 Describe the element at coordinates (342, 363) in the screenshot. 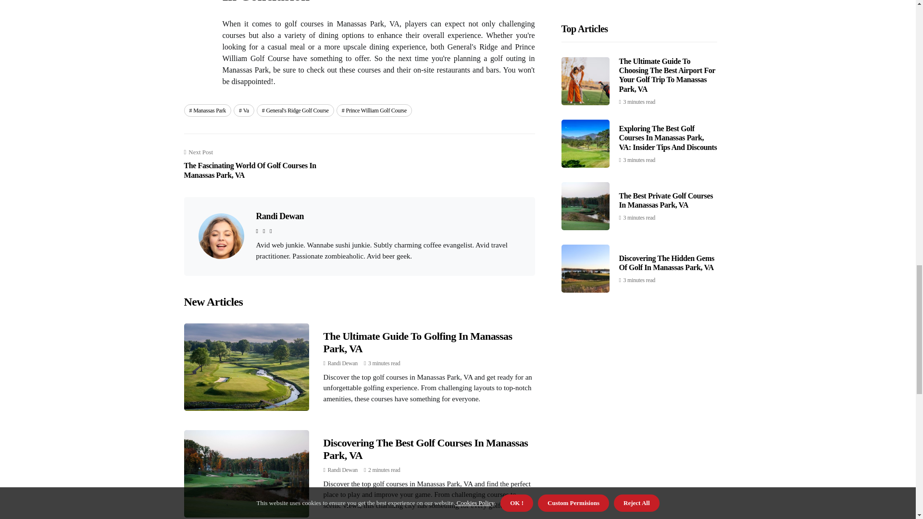

I see `Randi Dewan` at that location.